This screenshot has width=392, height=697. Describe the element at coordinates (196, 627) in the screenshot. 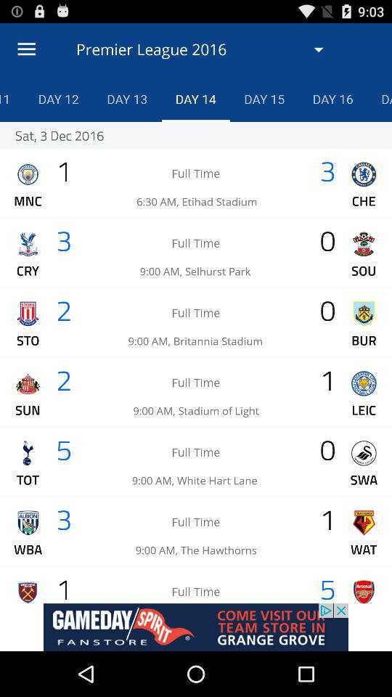

I see `go to option` at that location.